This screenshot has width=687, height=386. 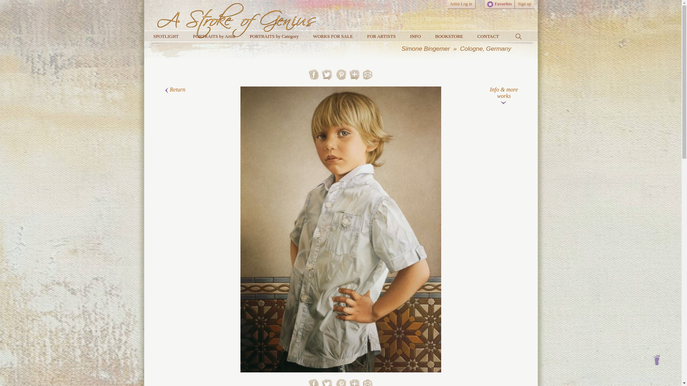 What do you see at coordinates (354, 74) in the screenshot?
I see `Add to favorites` at bounding box center [354, 74].